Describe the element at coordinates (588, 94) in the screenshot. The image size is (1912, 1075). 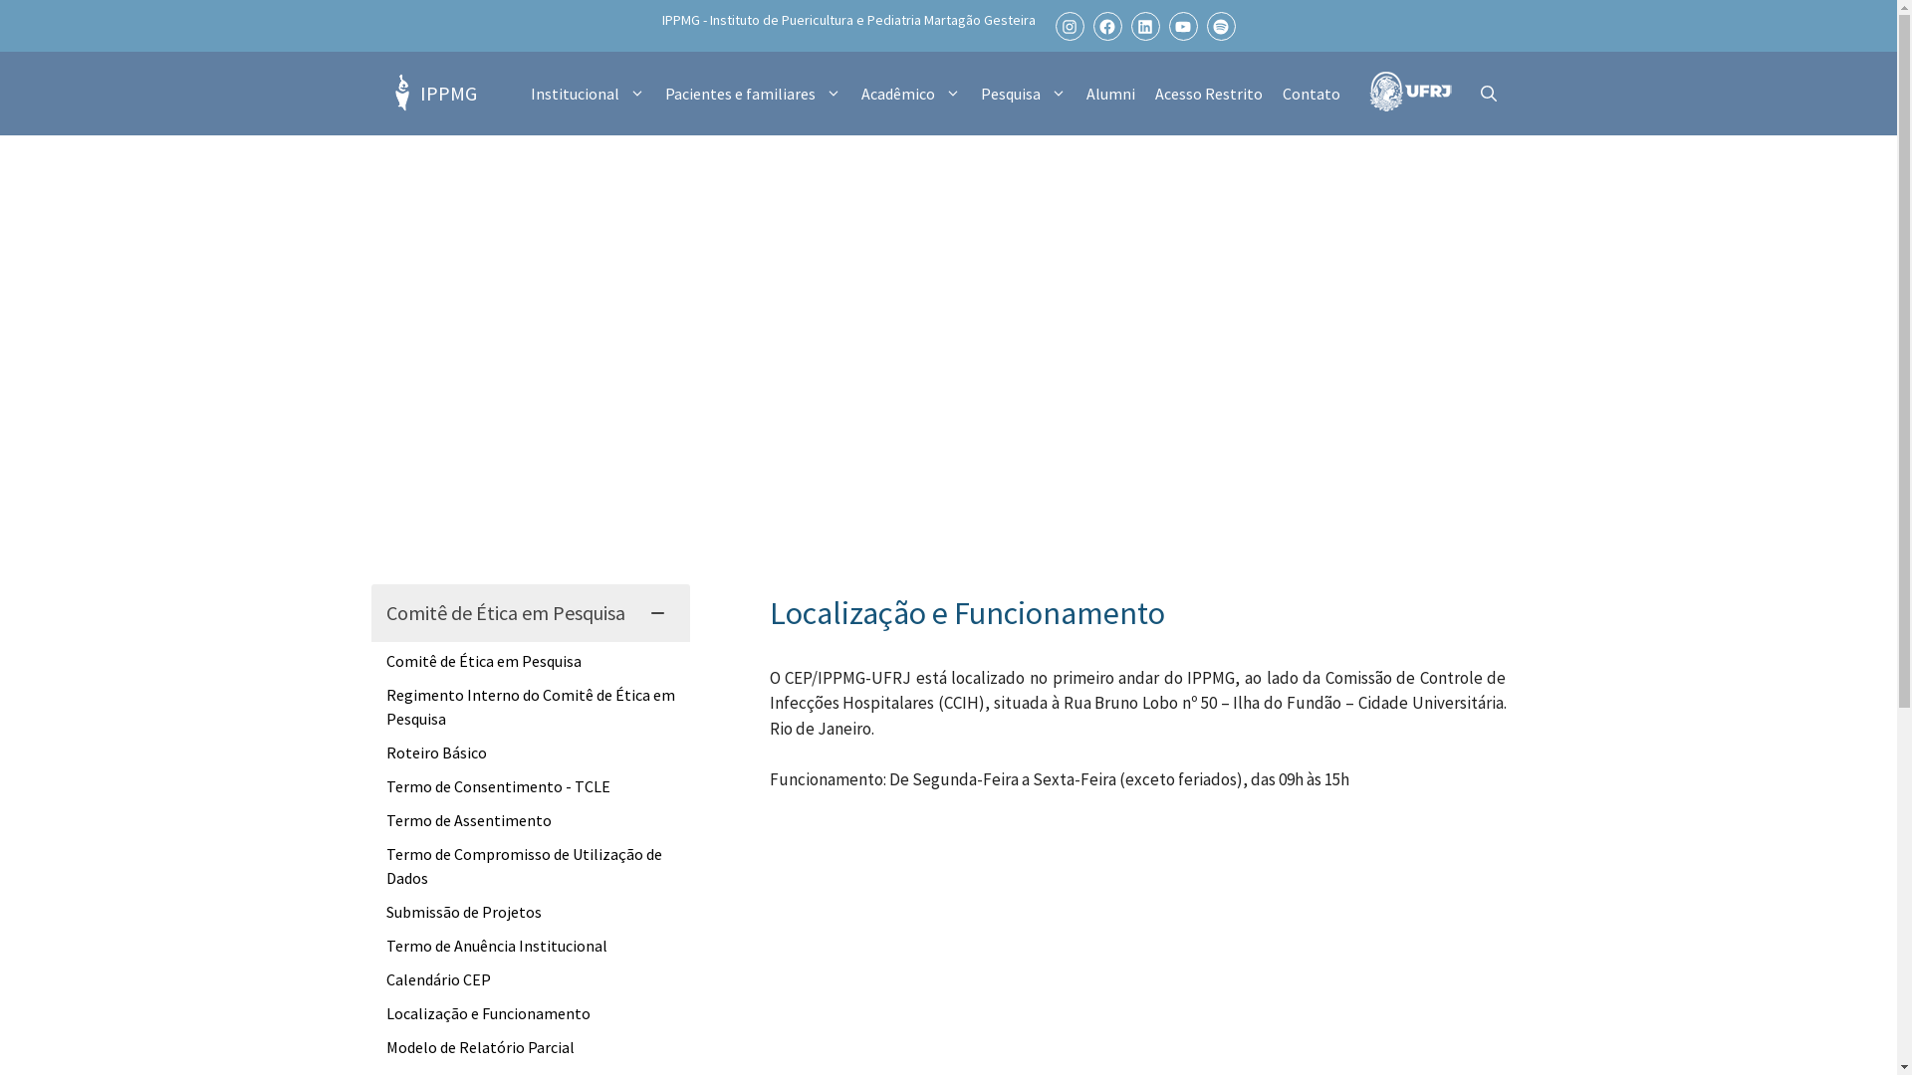
I see `Institucional` at that location.